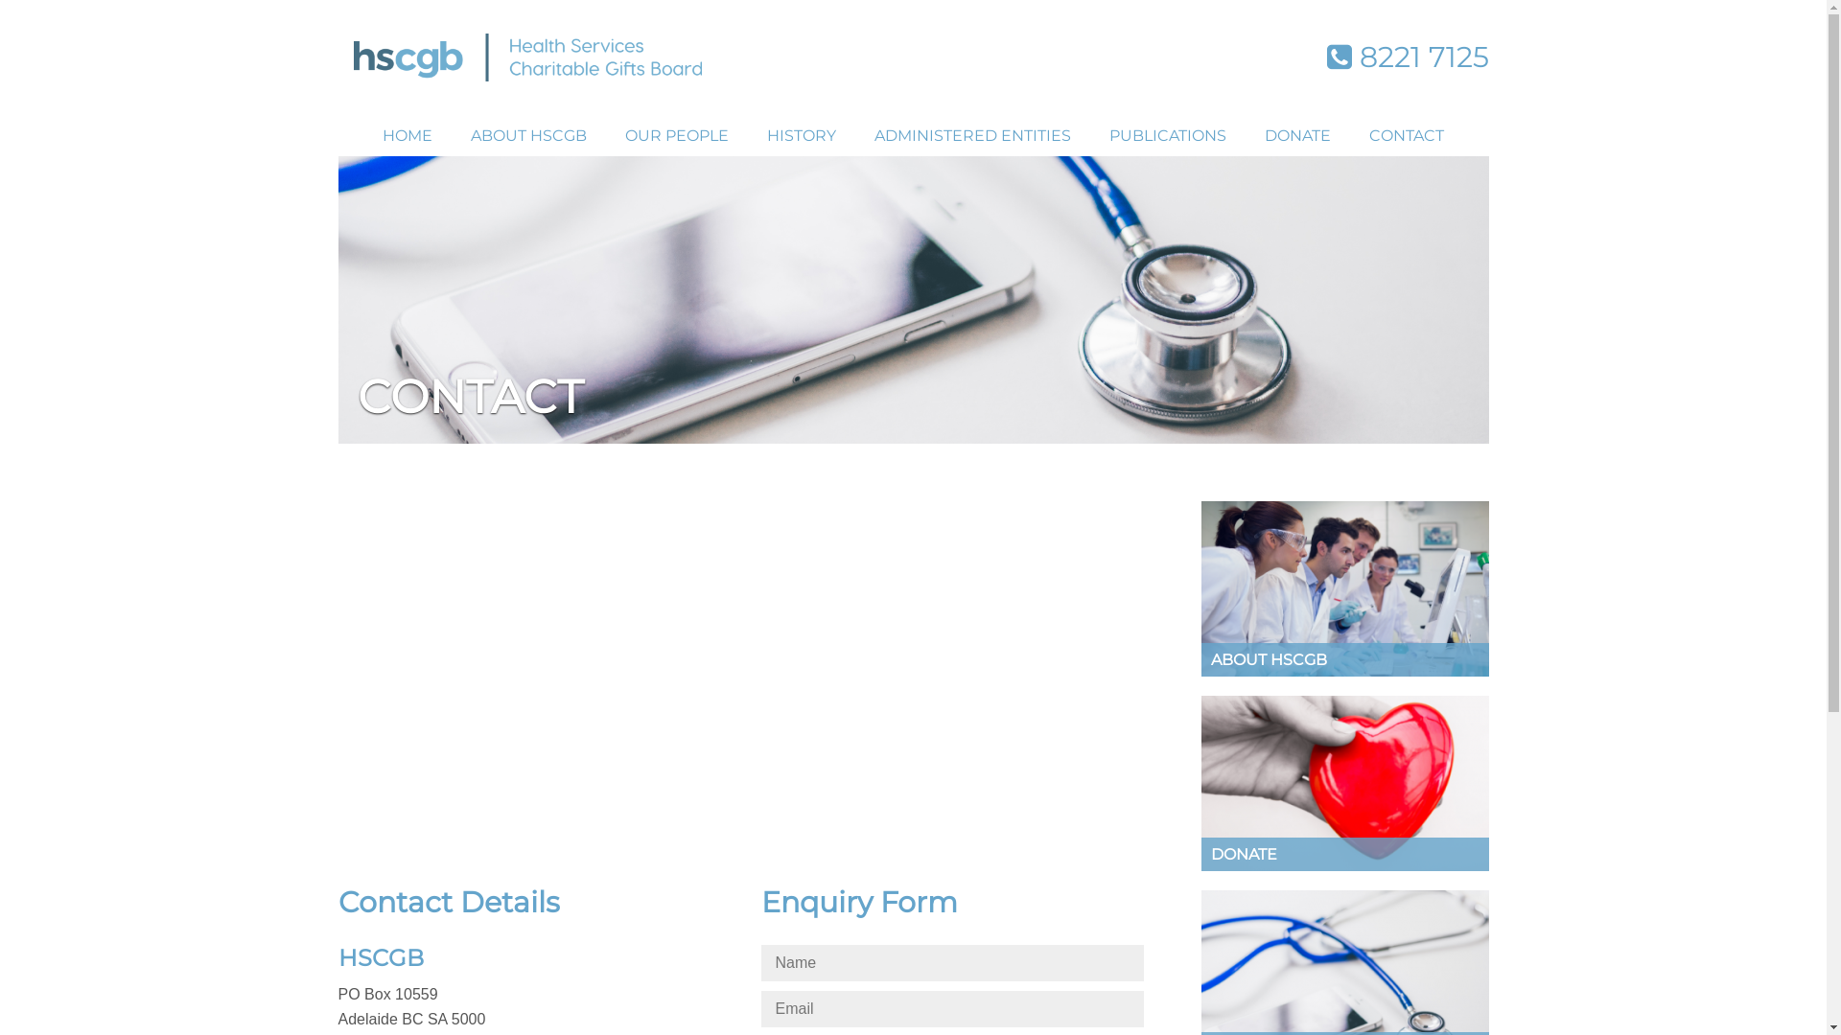 The image size is (1841, 1035). What do you see at coordinates (1298, 136) in the screenshot?
I see `DONATE` at bounding box center [1298, 136].